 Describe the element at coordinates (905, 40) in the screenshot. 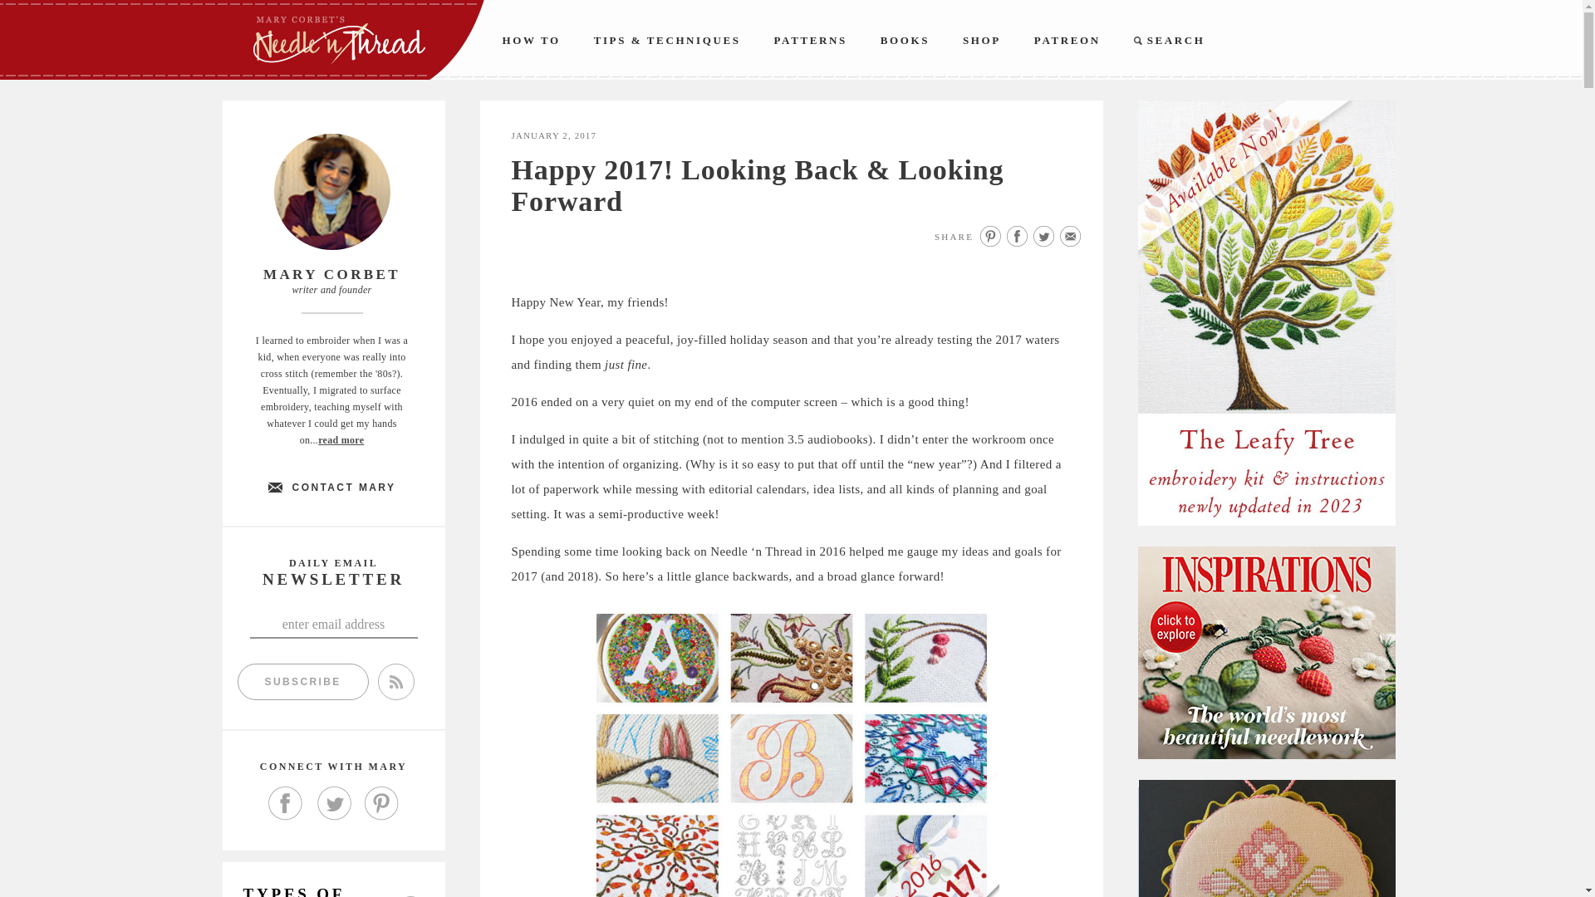

I see `BOOKS` at that location.